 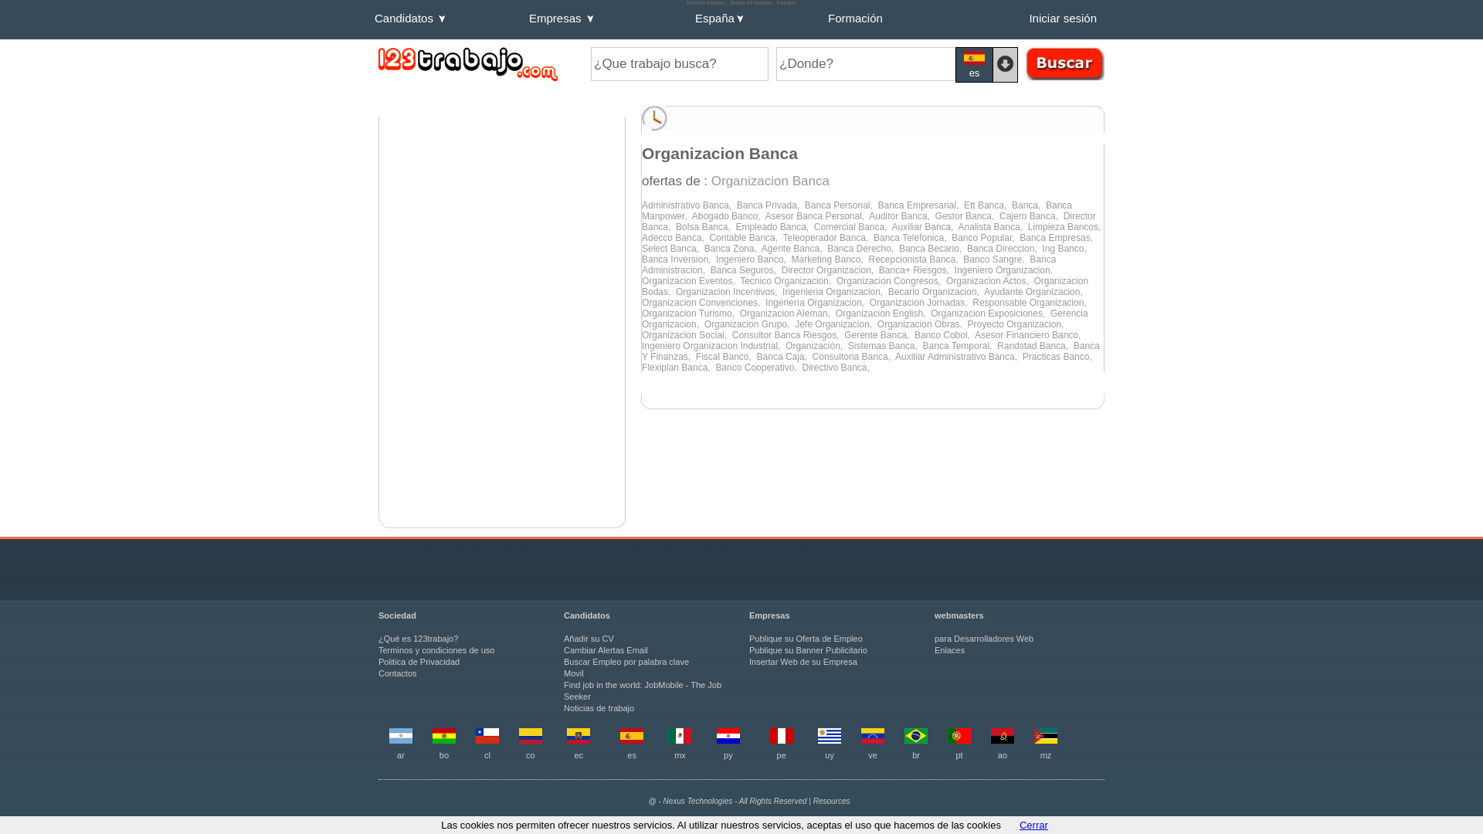 What do you see at coordinates (487, 755) in the screenshot?
I see `cl` at bounding box center [487, 755].